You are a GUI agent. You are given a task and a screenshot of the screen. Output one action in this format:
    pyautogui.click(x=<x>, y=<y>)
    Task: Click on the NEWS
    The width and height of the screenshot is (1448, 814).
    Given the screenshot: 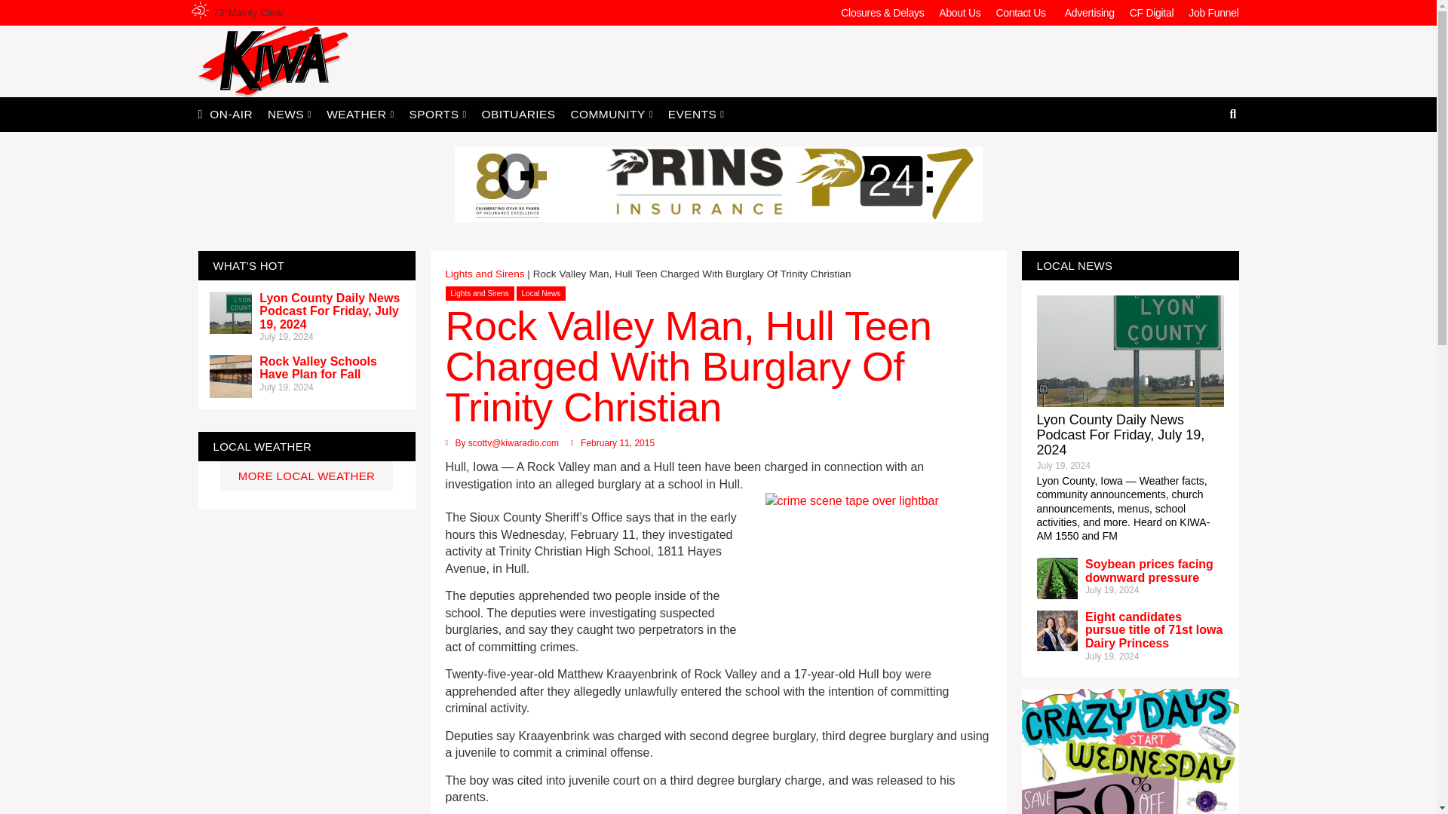 What is the action you would take?
    pyautogui.click(x=290, y=113)
    